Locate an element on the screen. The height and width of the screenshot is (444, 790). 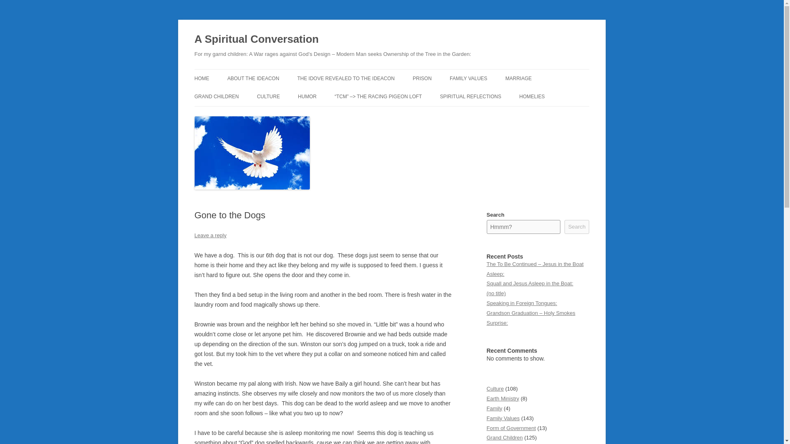
HOMELIES is located at coordinates (532, 96).